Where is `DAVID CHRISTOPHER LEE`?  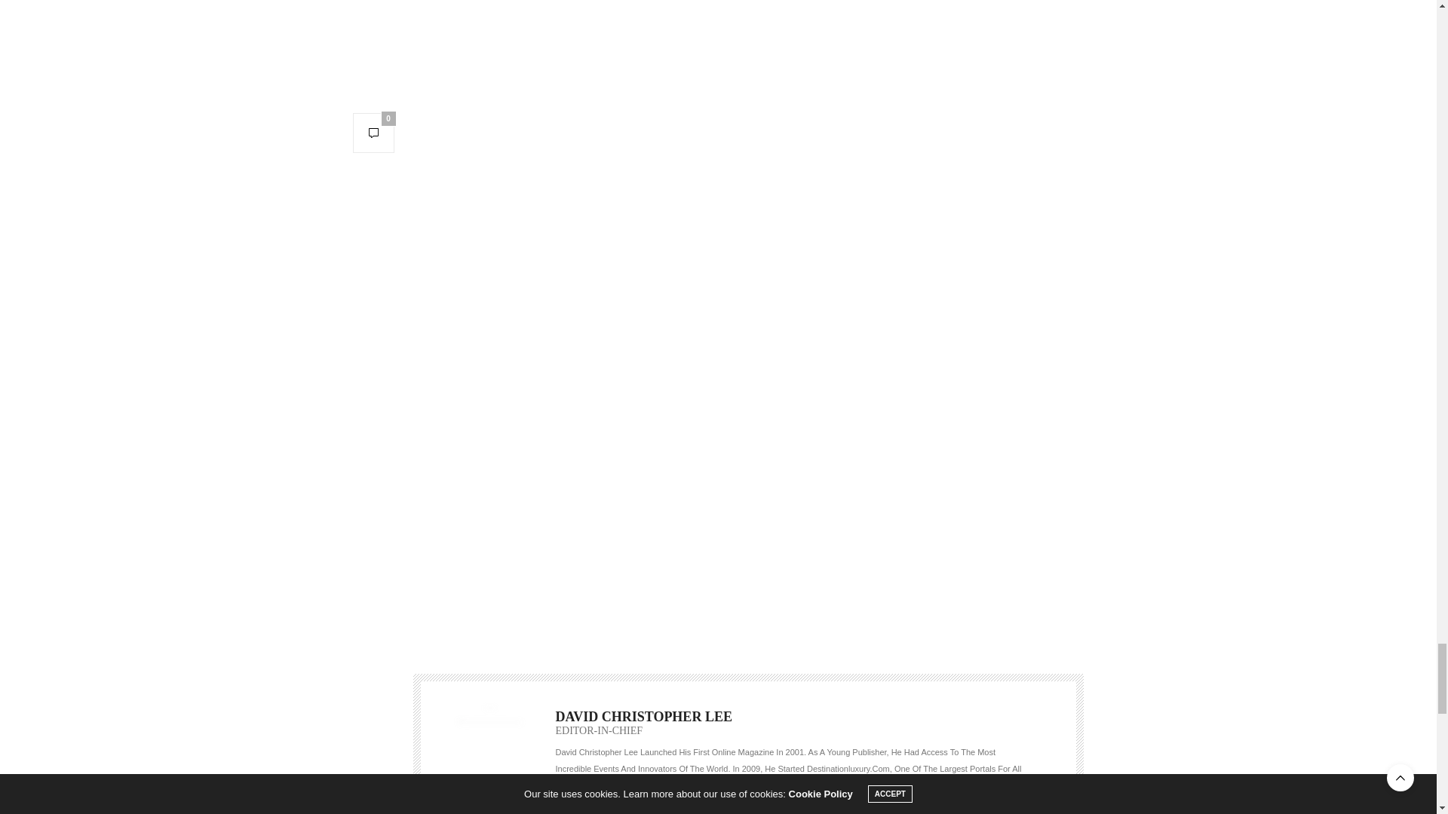 DAVID CHRISTOPHER LEE is located at coordinates (643, 716).